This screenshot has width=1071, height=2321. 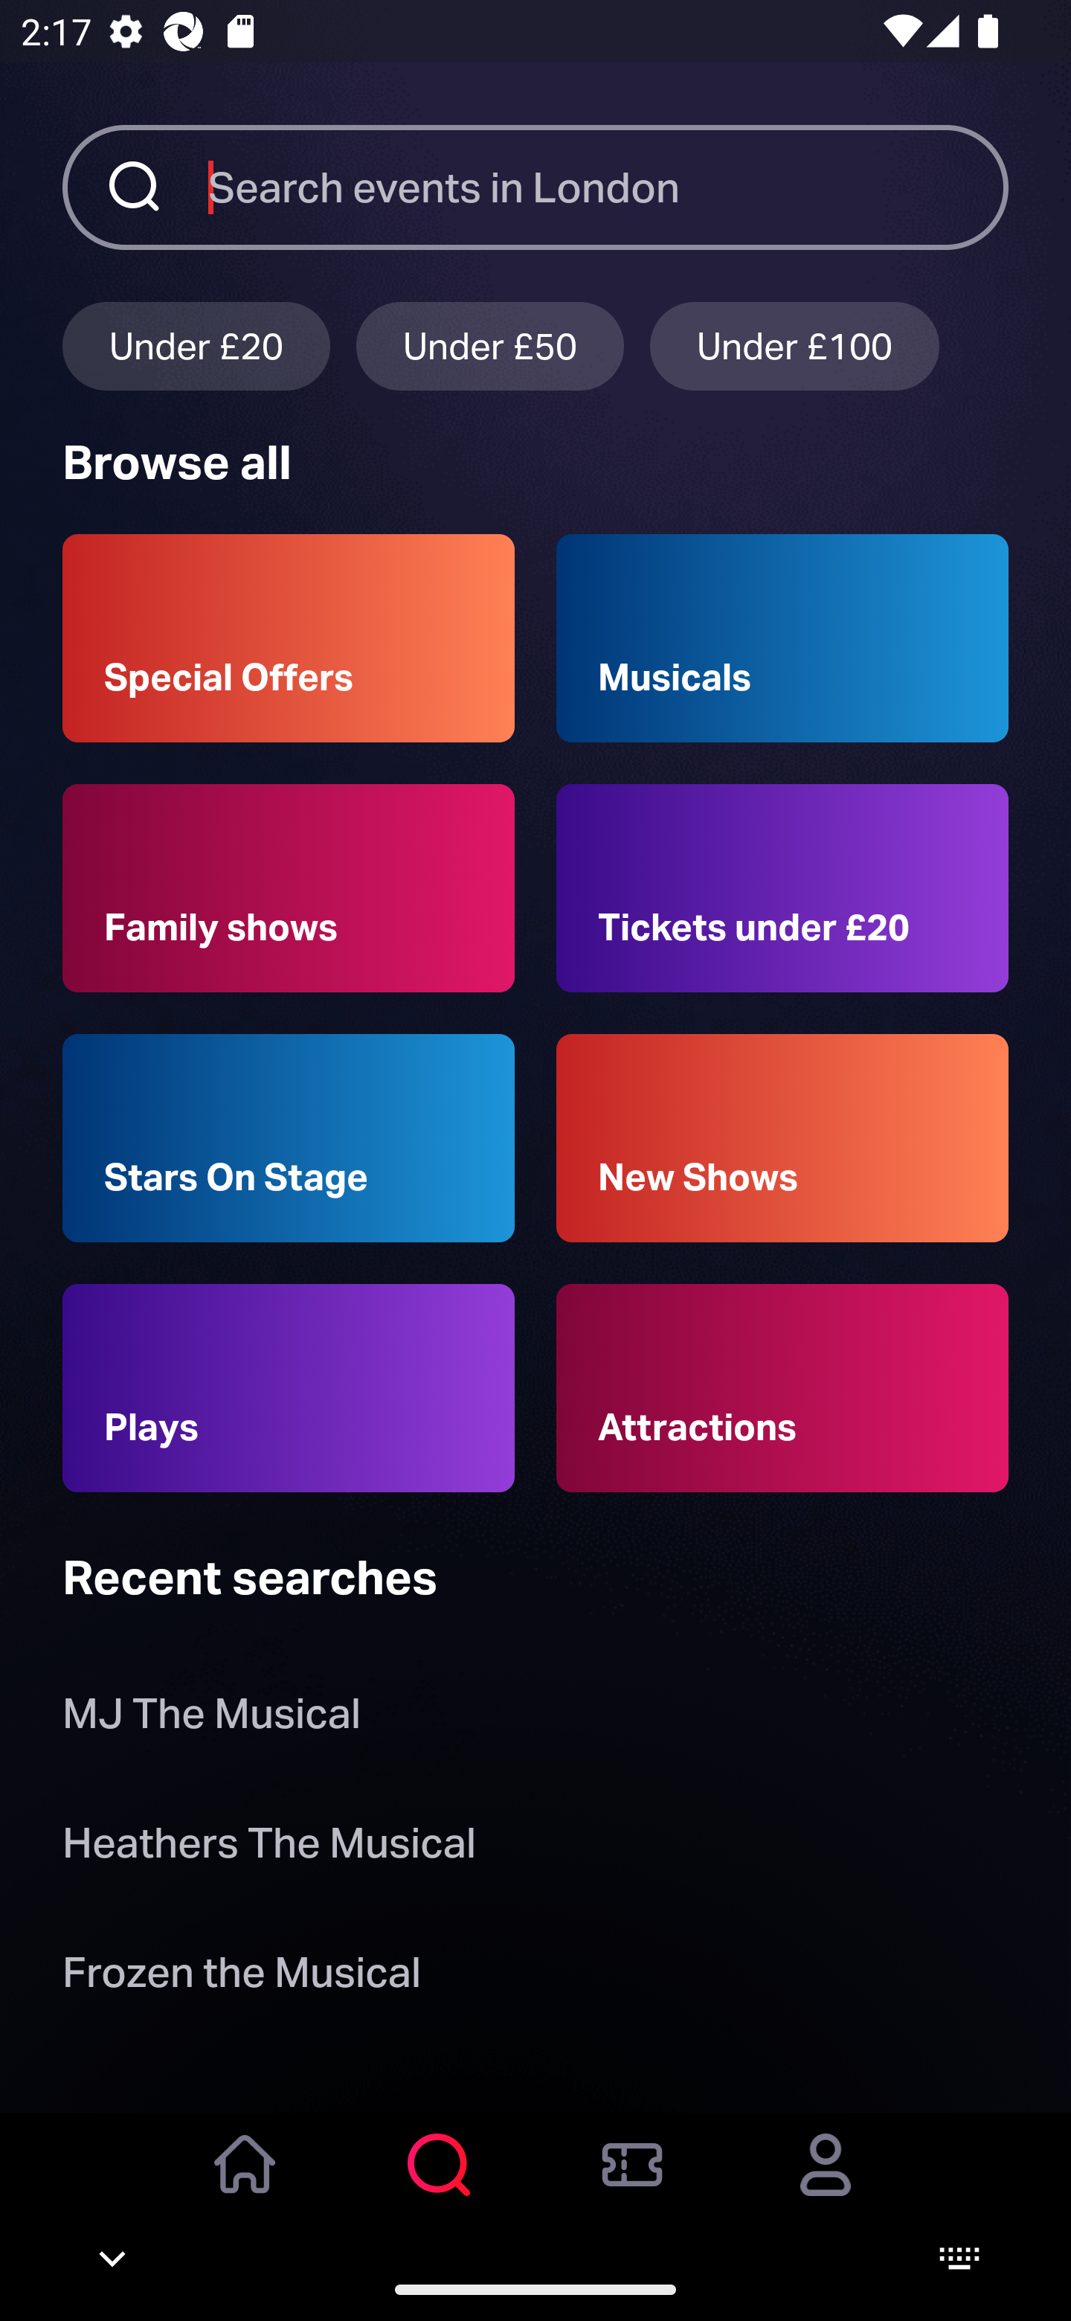 I want to click on Attractions , so click(x=782, y=1388).